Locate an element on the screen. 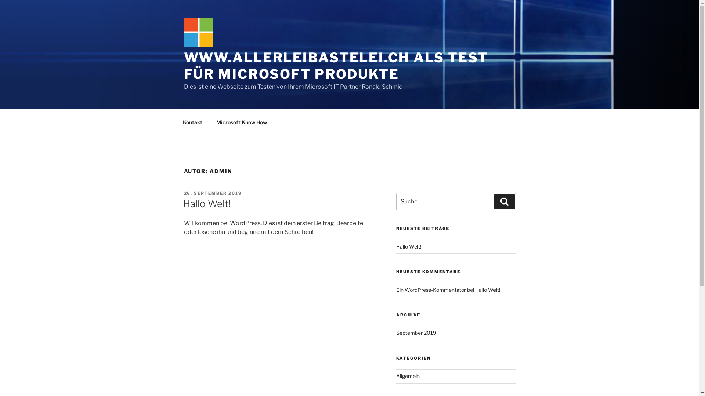  Microsoft Know How is located at coordinates (242, 122).